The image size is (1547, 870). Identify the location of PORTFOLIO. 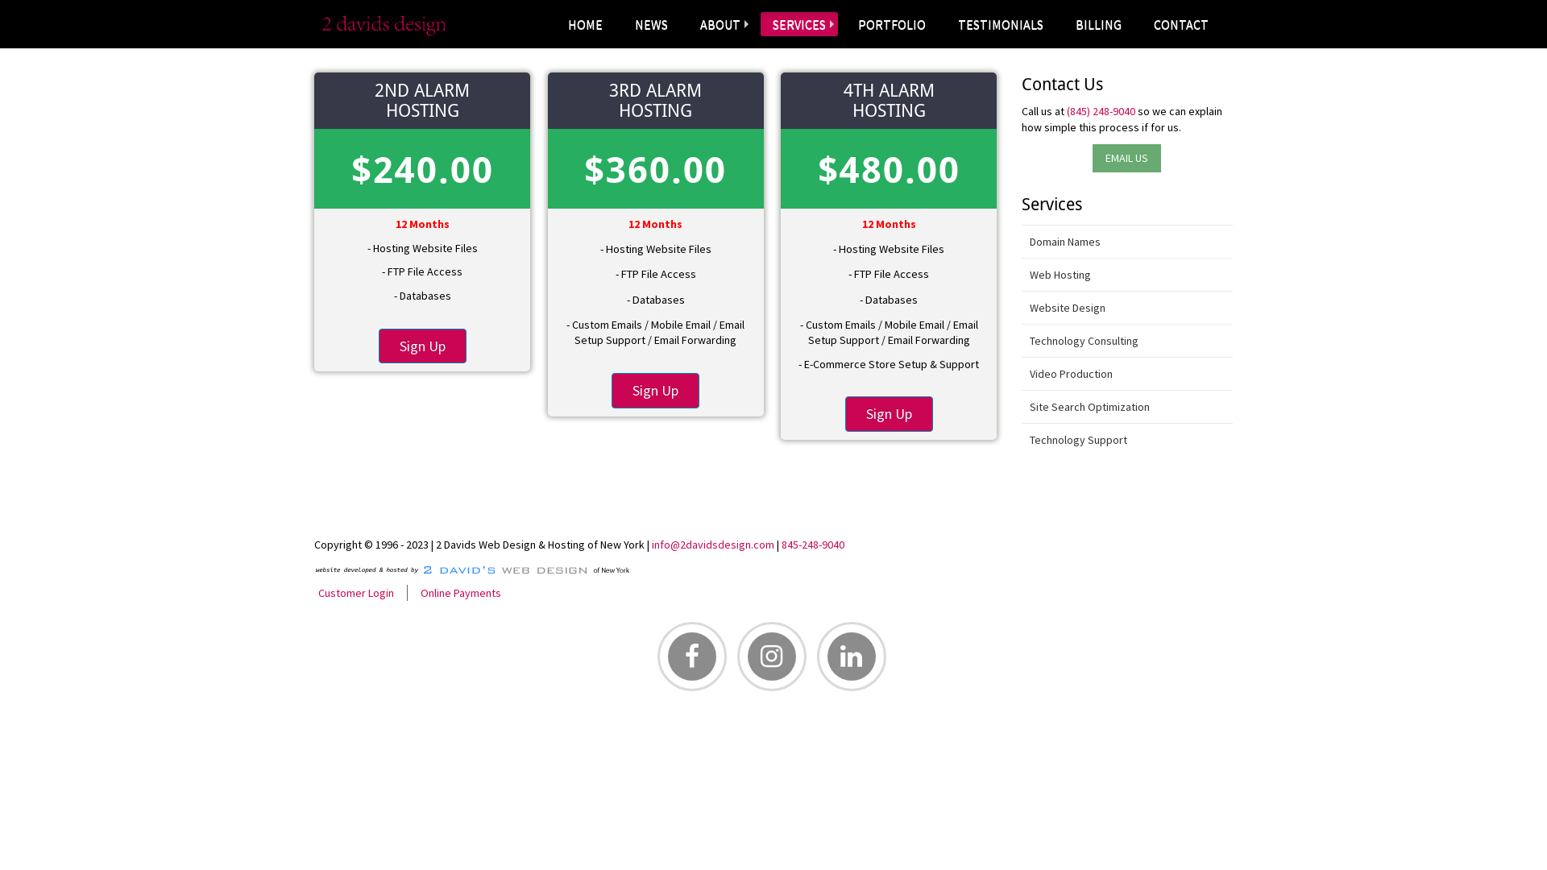
(892, 24).